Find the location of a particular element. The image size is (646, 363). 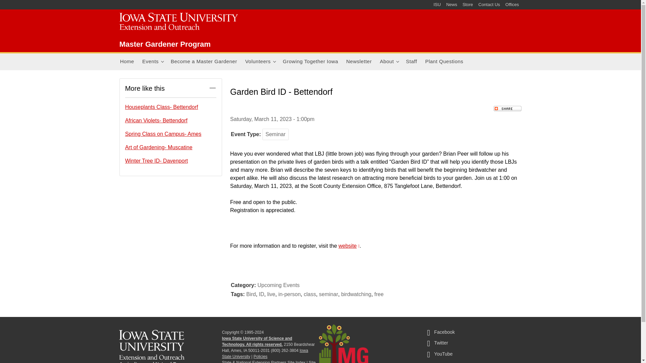

Master Gardener Program is located at coordinates (165, 44).